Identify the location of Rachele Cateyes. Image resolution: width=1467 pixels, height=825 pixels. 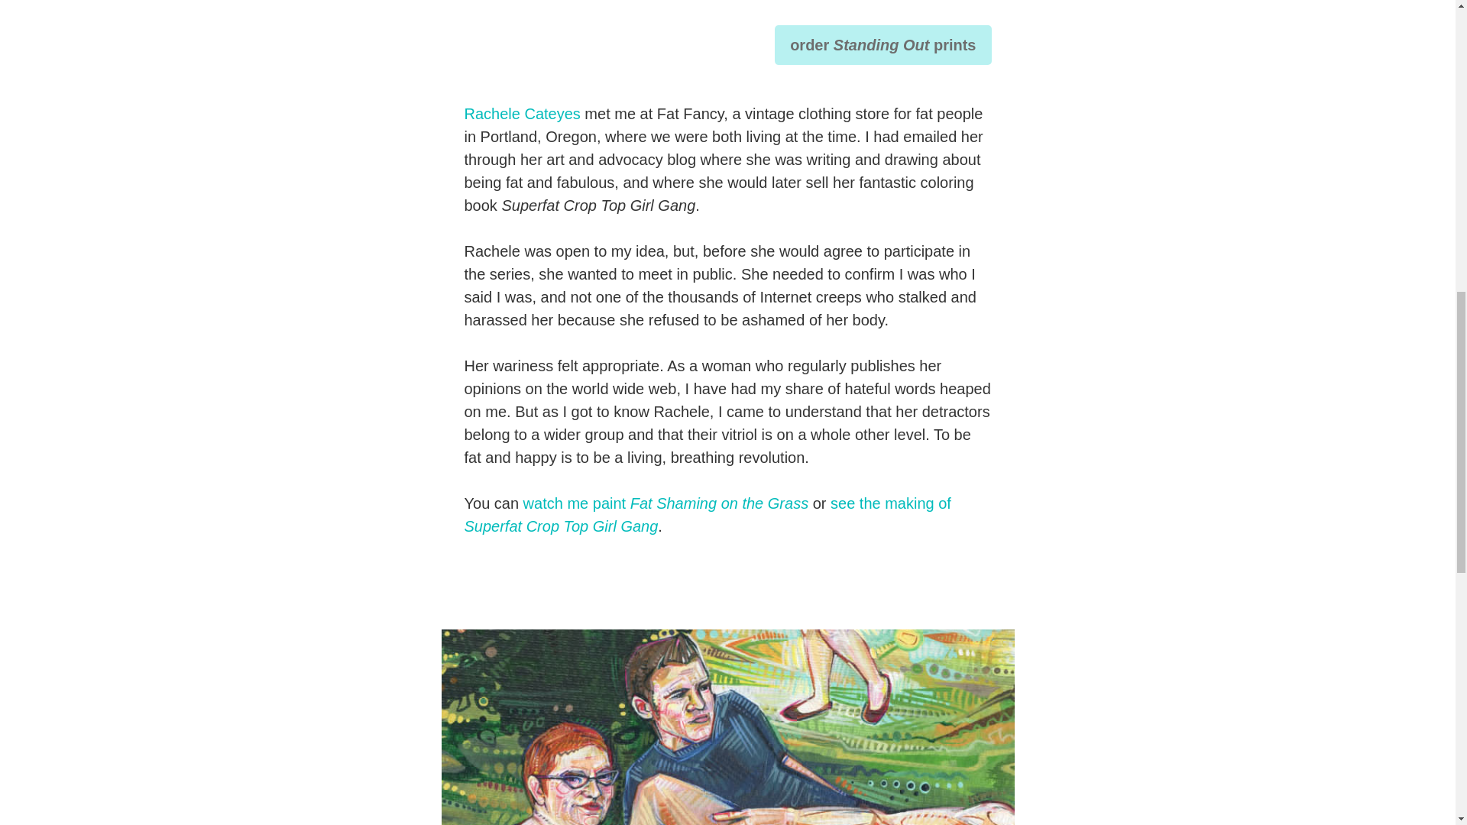
(523, 113).